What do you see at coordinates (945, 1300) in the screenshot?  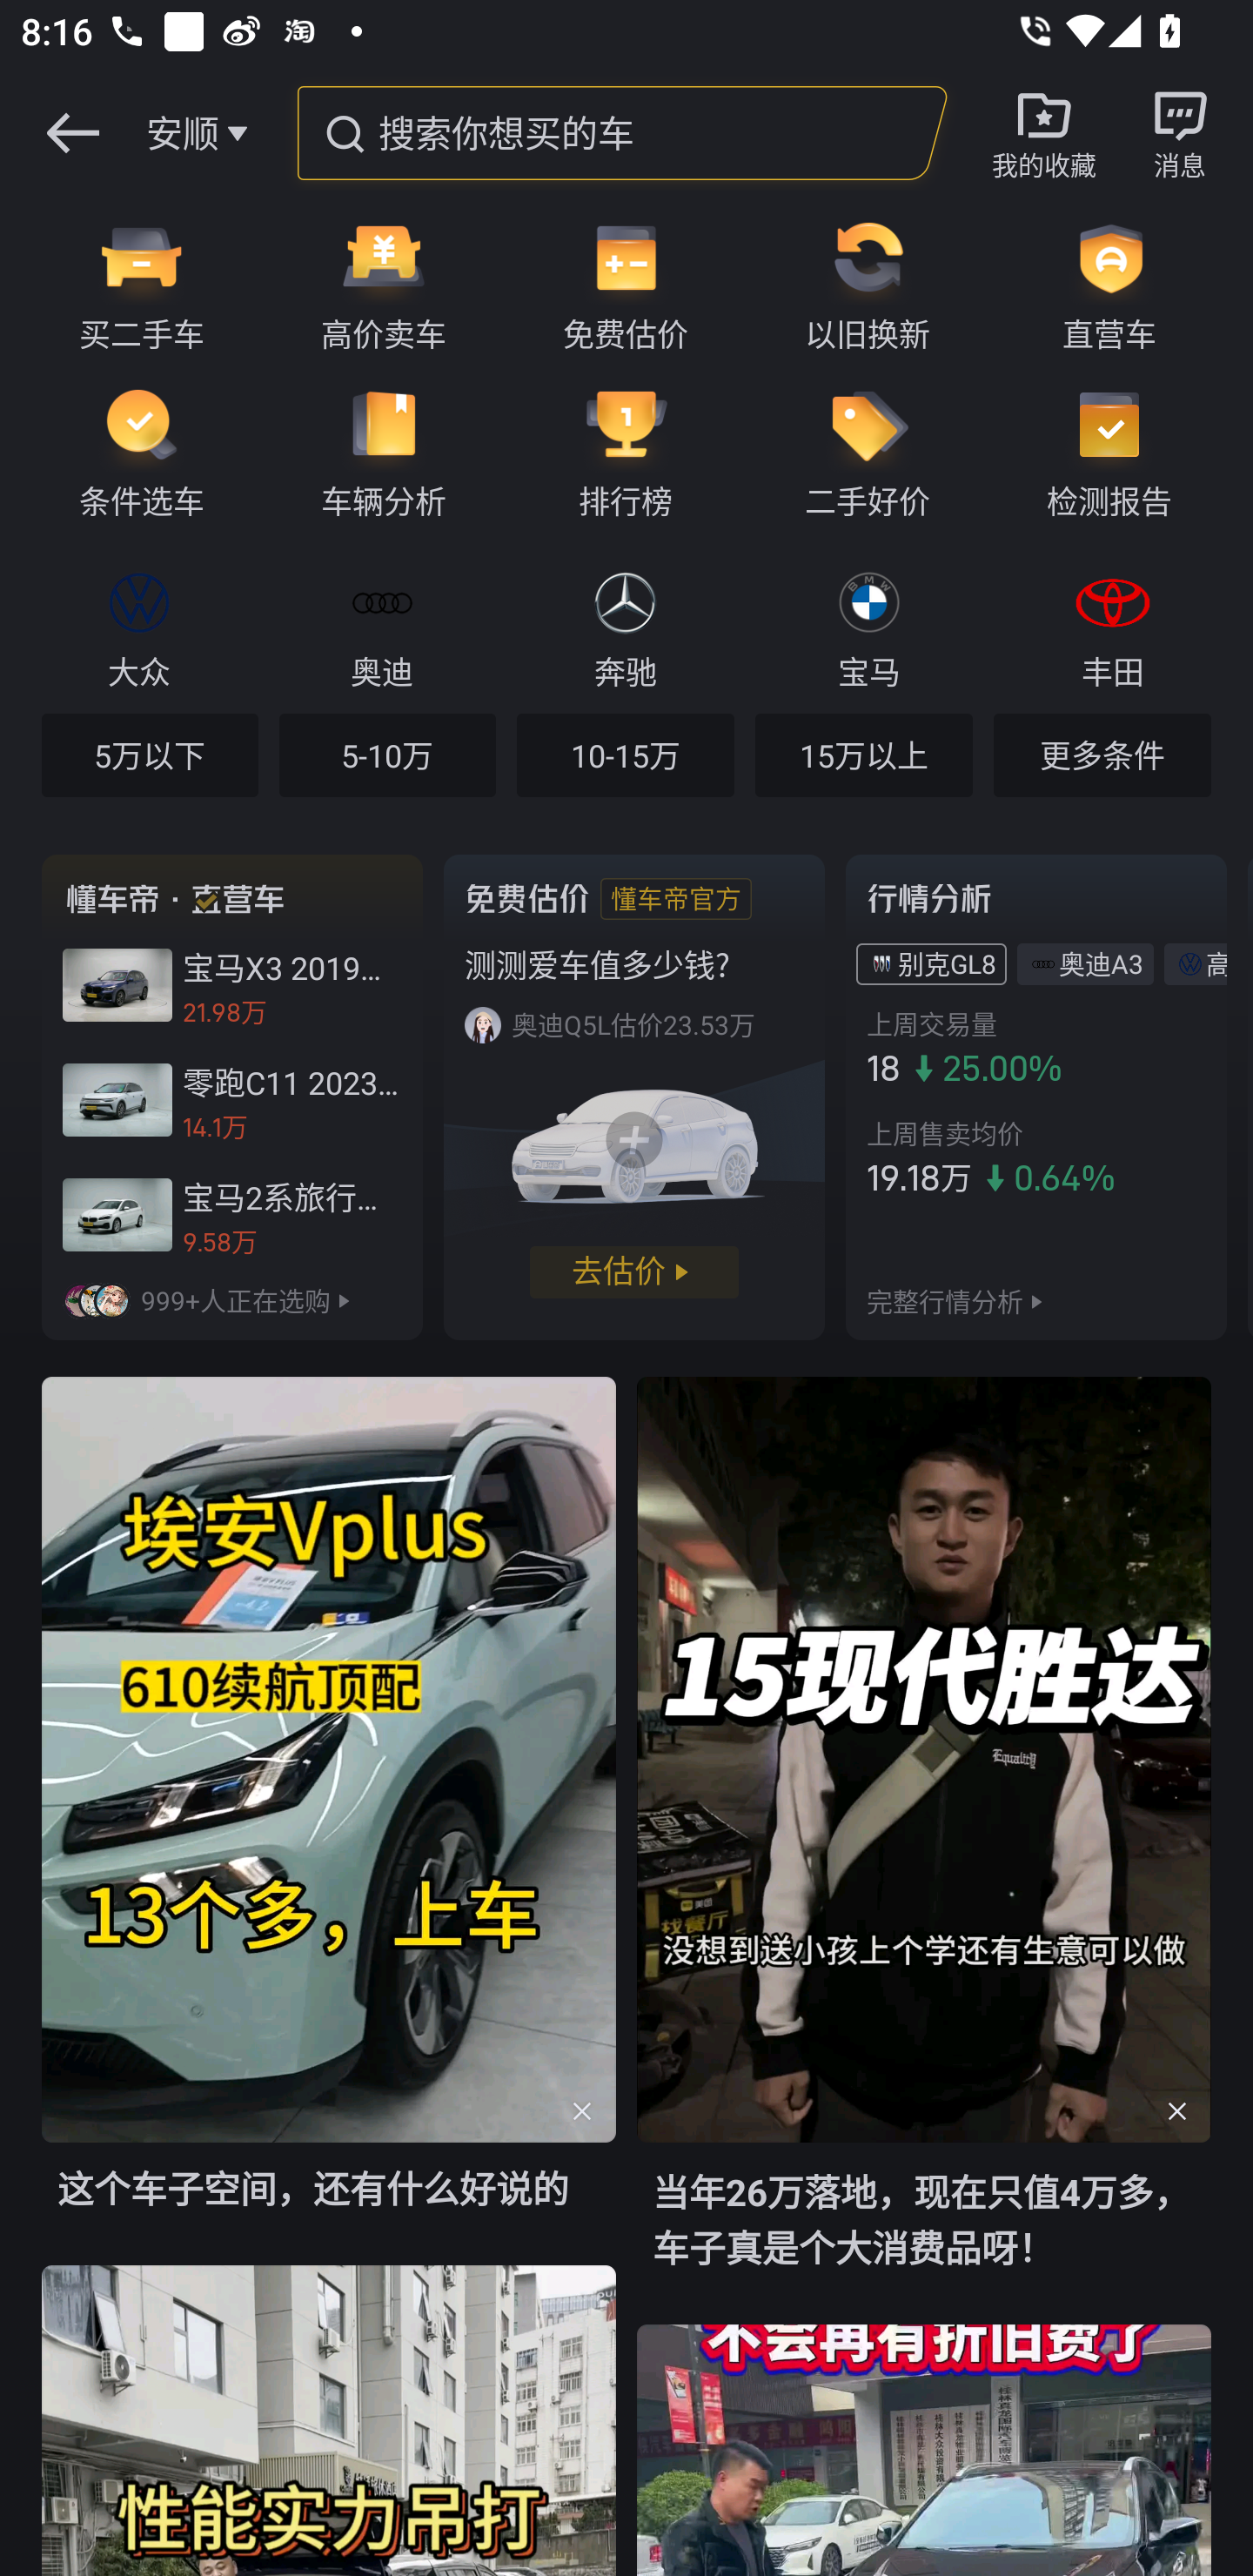 I see `完整行情分析` at bounding box center [945, 1300].